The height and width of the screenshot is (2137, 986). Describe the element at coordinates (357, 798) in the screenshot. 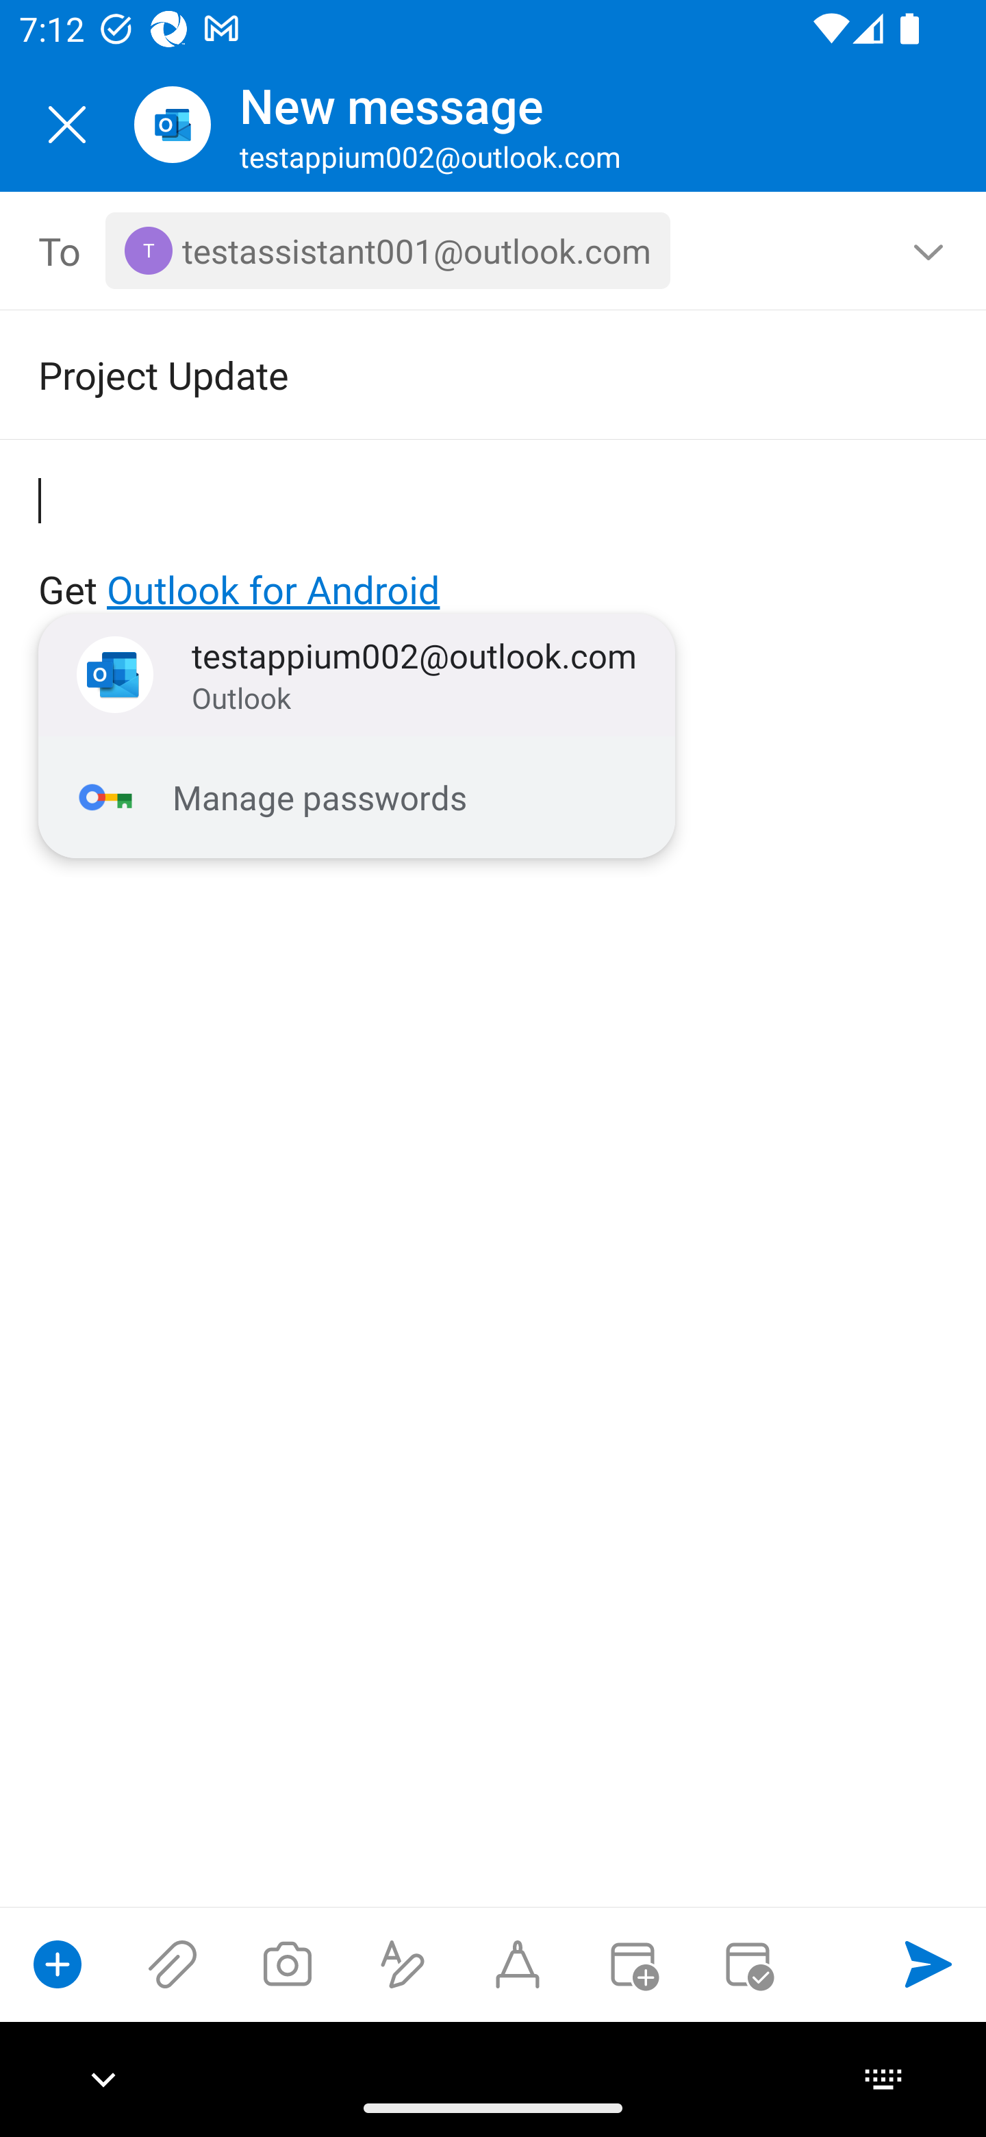

I see `Google Password Manager Manage passwords` at that location.